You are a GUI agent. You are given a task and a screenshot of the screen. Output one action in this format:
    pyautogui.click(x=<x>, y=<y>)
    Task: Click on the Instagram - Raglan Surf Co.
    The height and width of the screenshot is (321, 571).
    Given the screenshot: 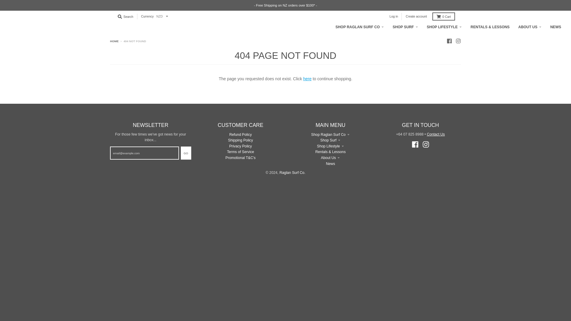 What is the action you would take?
    pyautogui.click(x=458, y=41)
    